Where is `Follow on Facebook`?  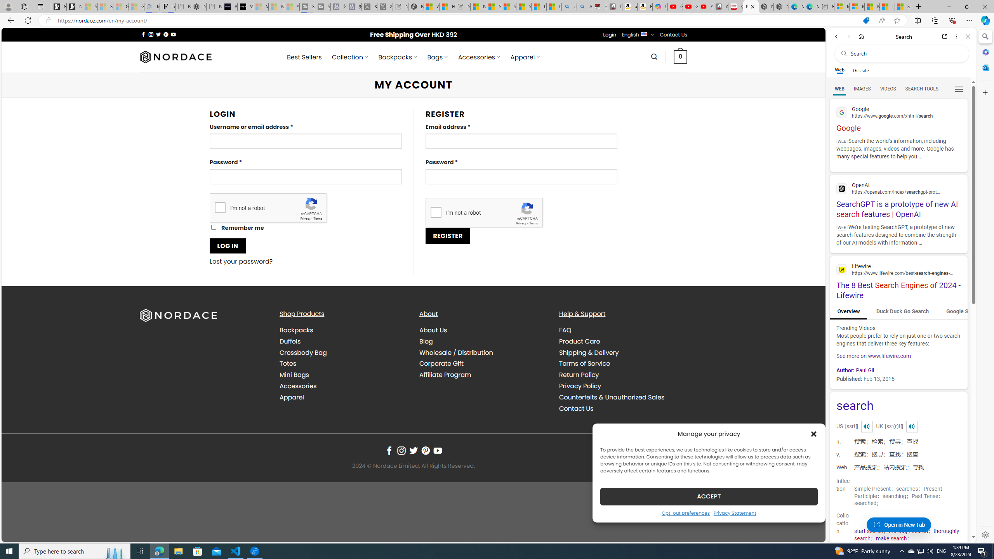 Follow on Facebook is located at coordinates (389, 450).